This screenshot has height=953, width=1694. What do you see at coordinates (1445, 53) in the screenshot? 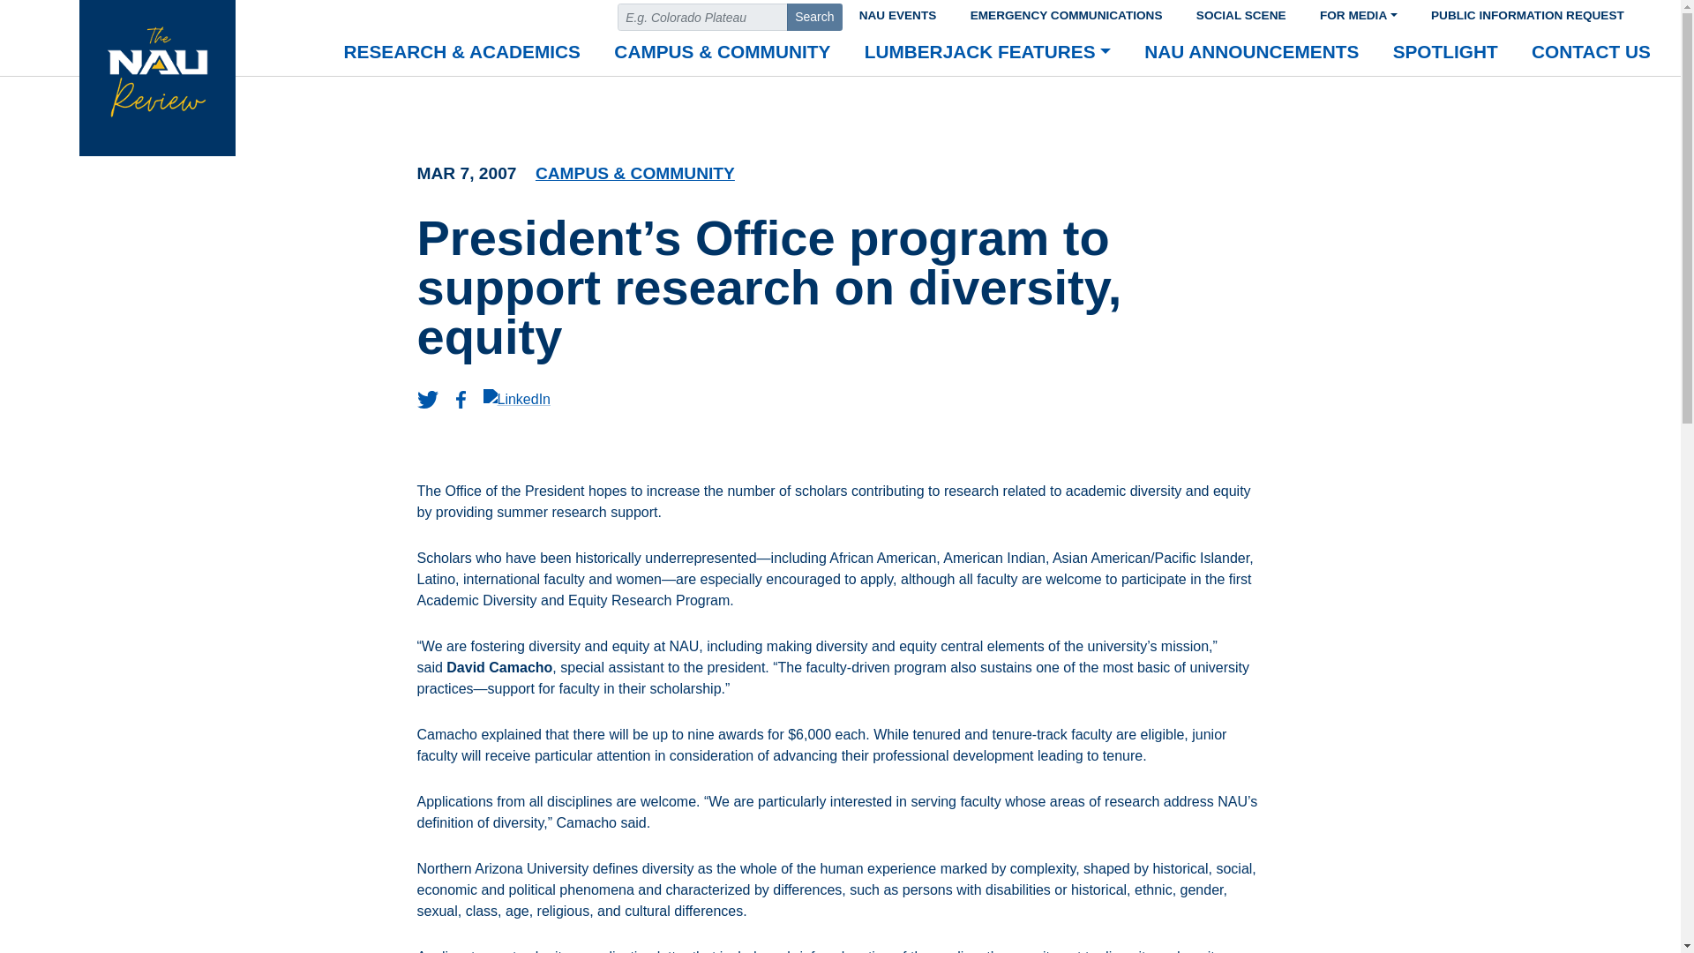
I see `SPOTLIGHT` at bounding box center [1445, 53].